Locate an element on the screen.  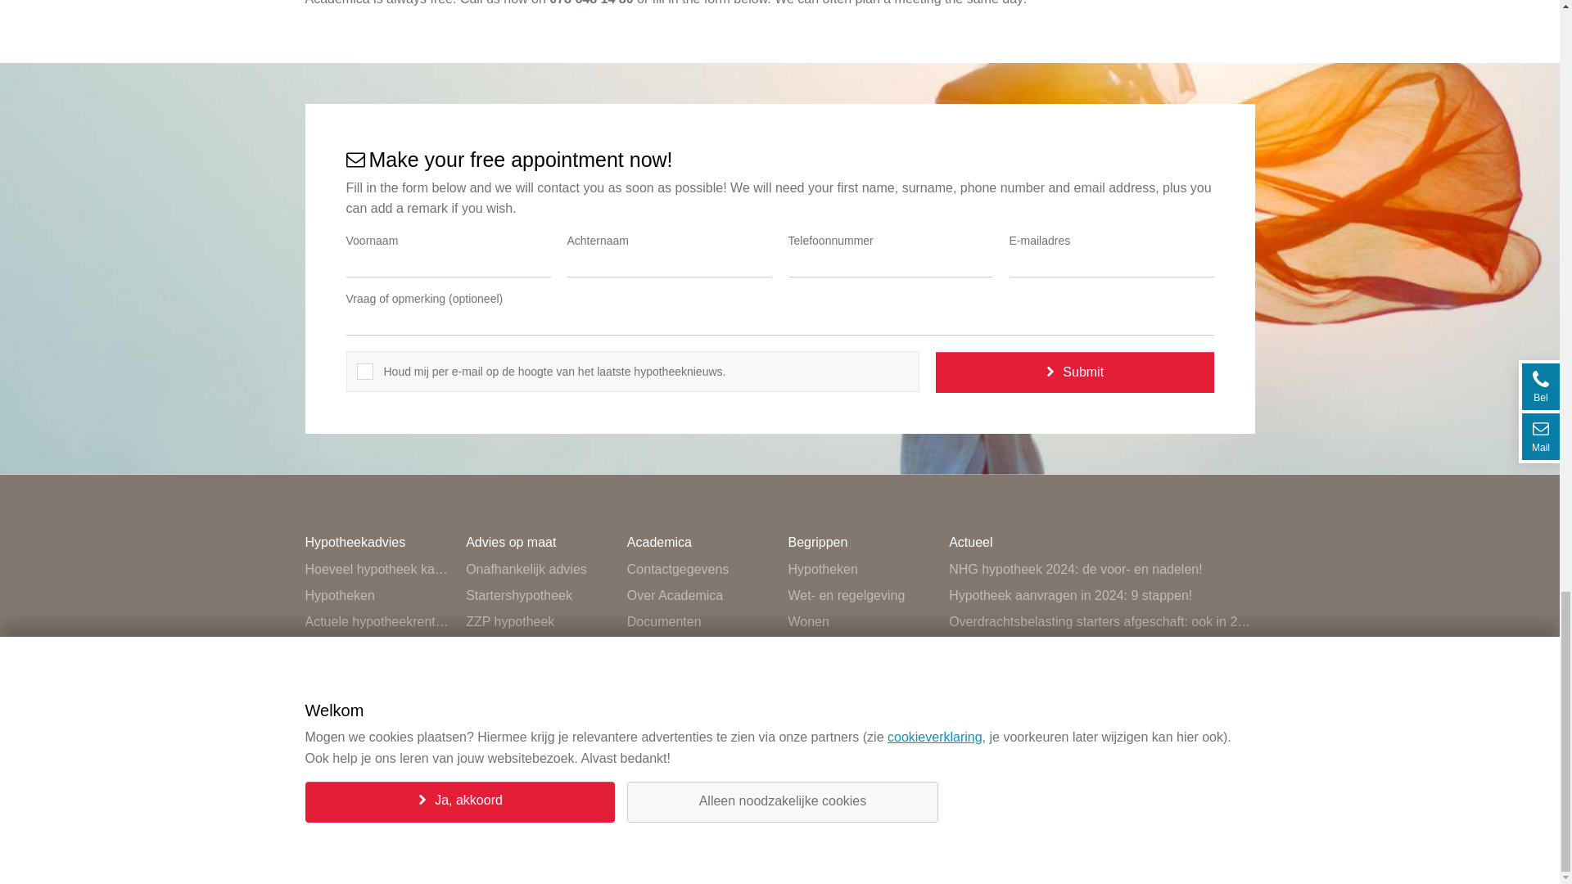
Aflossingsvrije hypotheek is located at coordinates (538, 701).